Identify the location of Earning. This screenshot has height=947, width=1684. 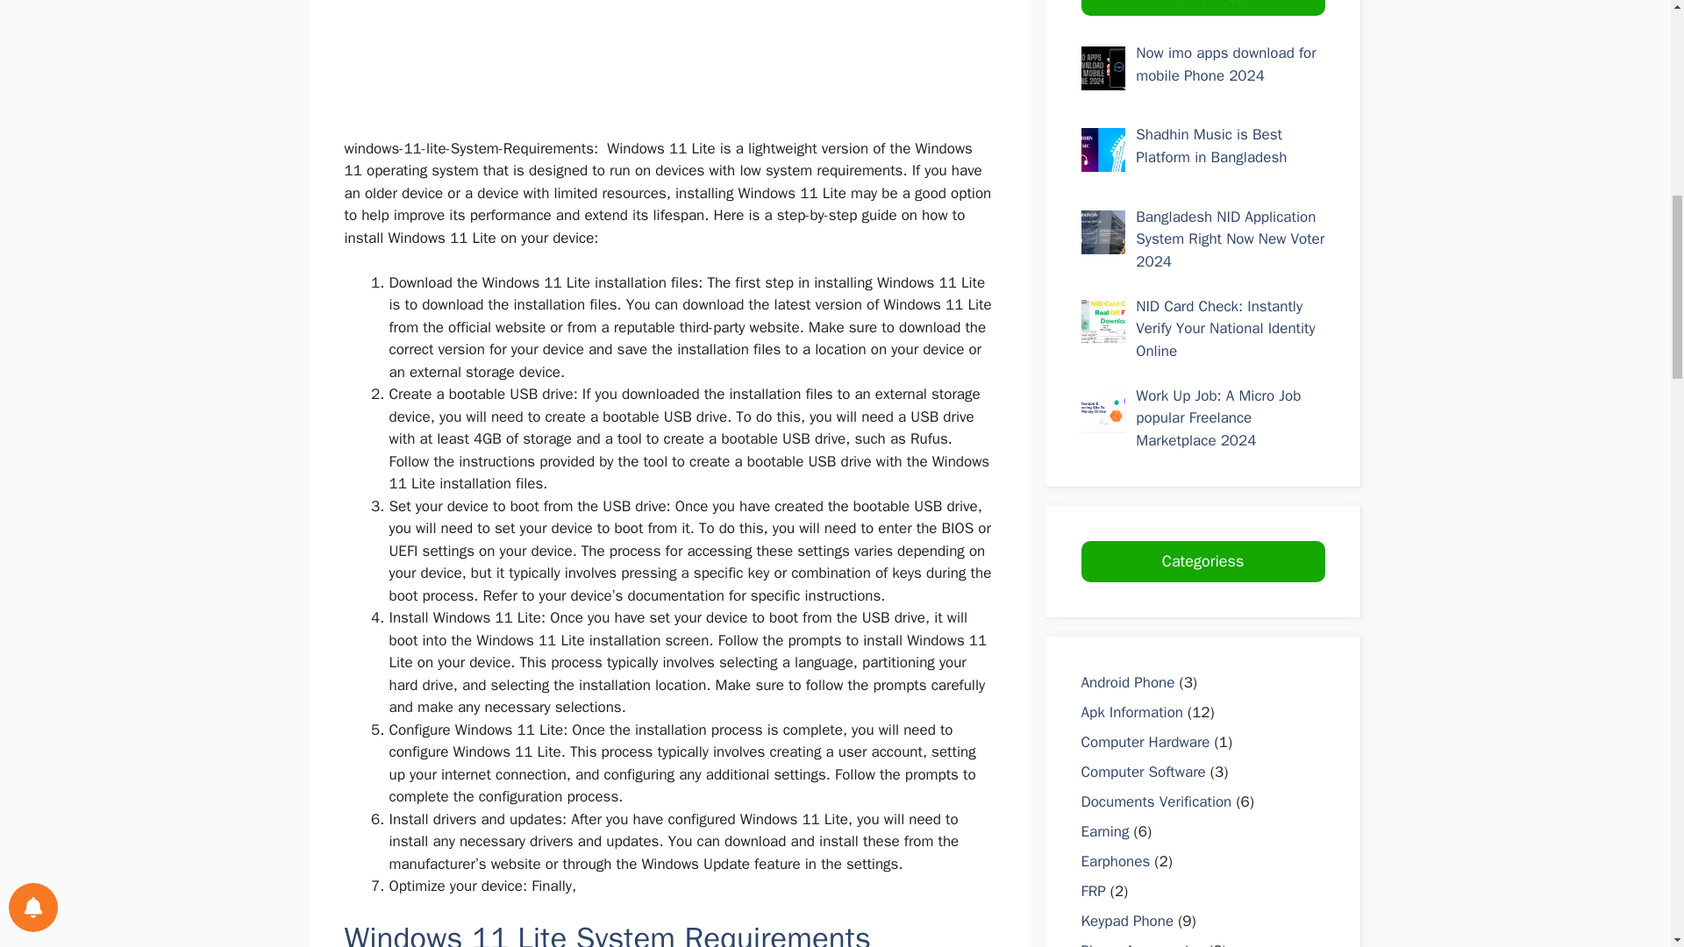
(1104, 831).